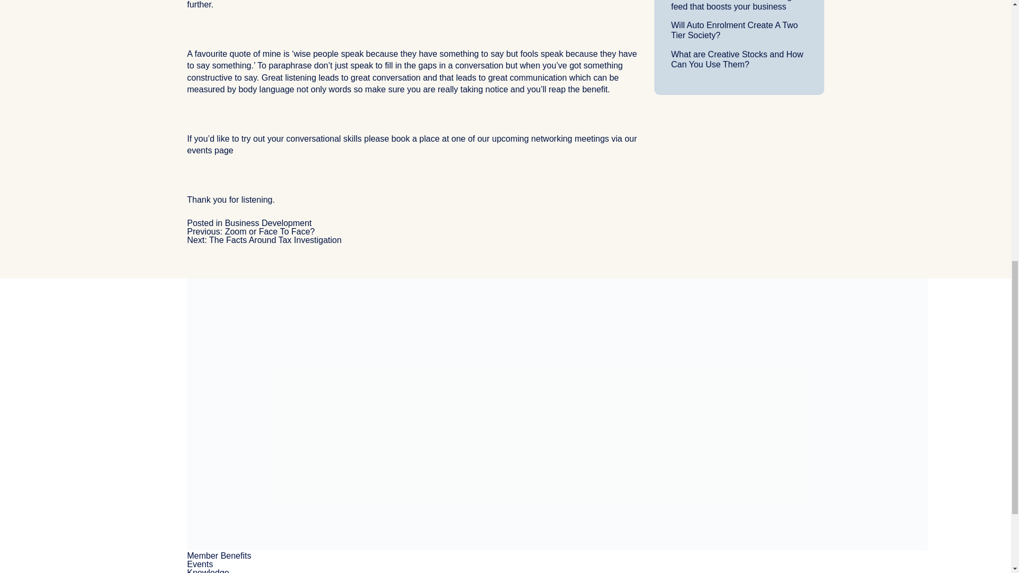 The image size is (1019, 573). Describe the element at coordinates (269, 223) in the screenshot. I see `Business Development` at that location.